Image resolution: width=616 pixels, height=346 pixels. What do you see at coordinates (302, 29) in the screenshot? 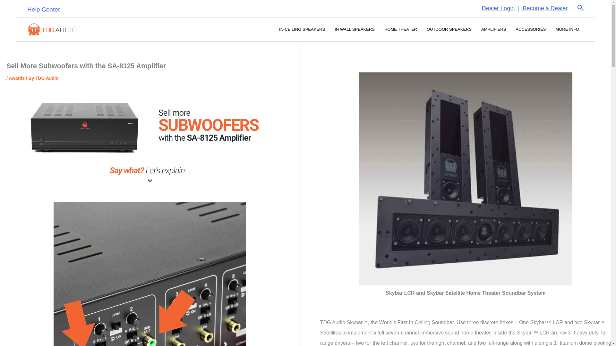
I see `IN-CEILING SPEAKERS` at bounding box center [302, 29].